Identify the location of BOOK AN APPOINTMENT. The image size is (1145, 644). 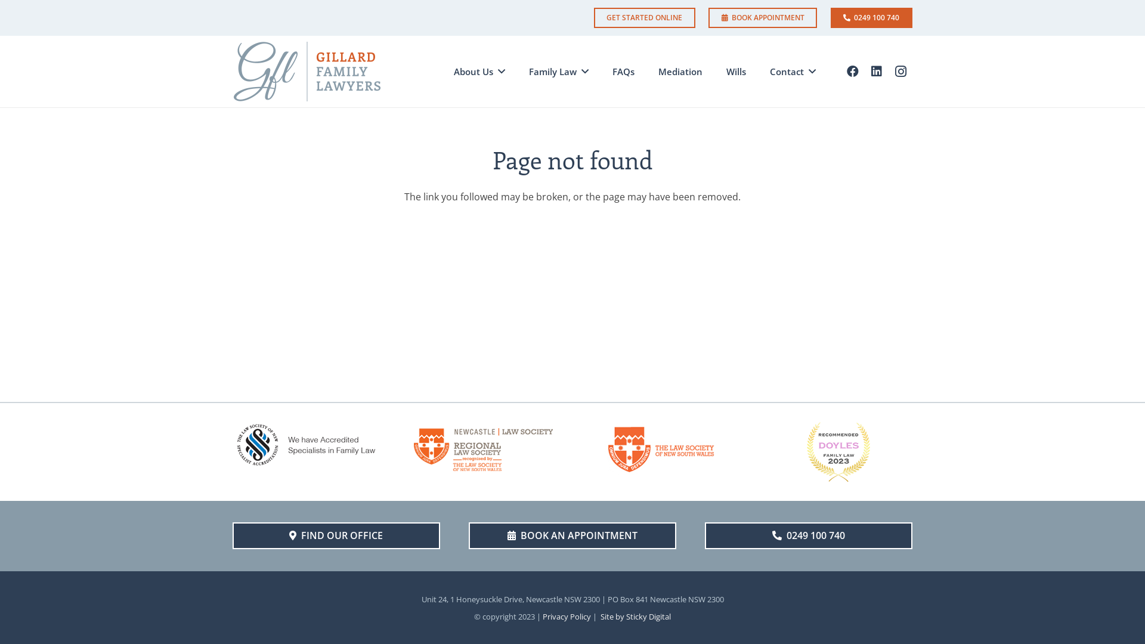
(572, 535).